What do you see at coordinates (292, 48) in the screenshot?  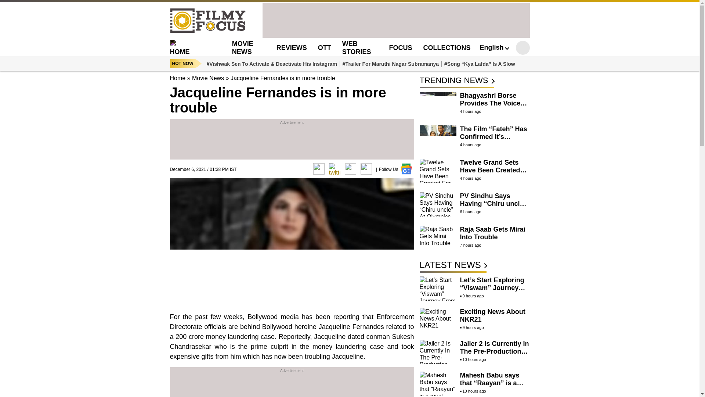 I see `REVIEWS` at bounding box center [292, 48].